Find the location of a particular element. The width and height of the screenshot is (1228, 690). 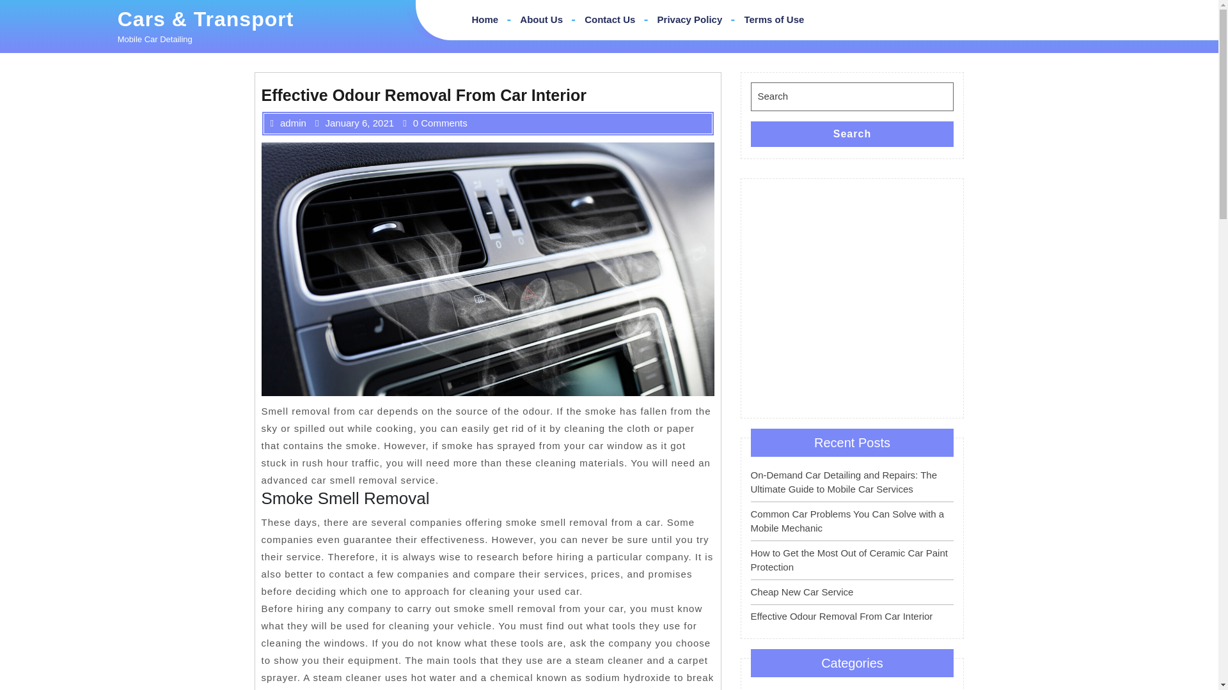

How to Get the Most Out of Ceramic Car Paint Protection is located at coordinates (849, 560).